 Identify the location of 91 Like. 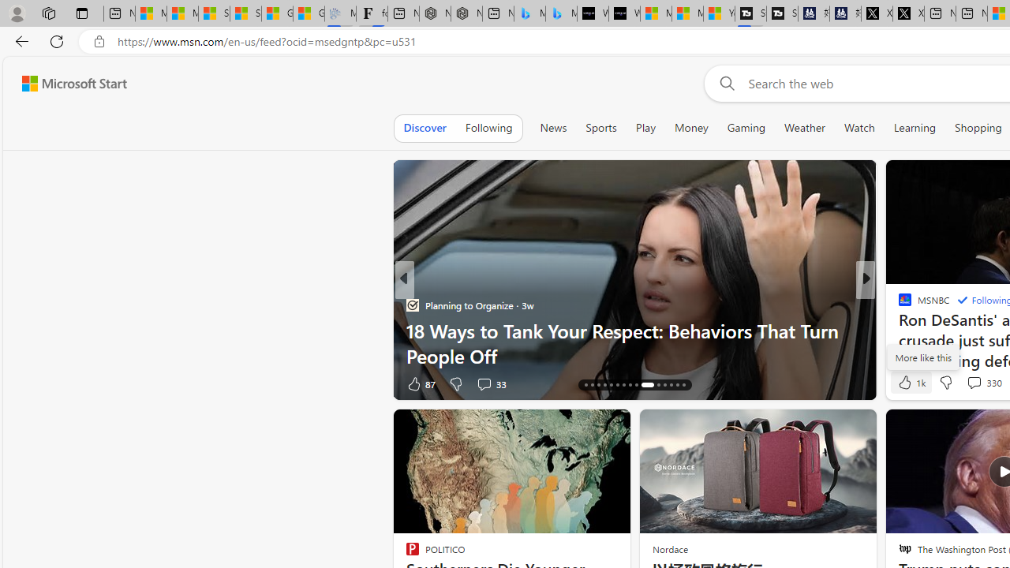
(907, 383).